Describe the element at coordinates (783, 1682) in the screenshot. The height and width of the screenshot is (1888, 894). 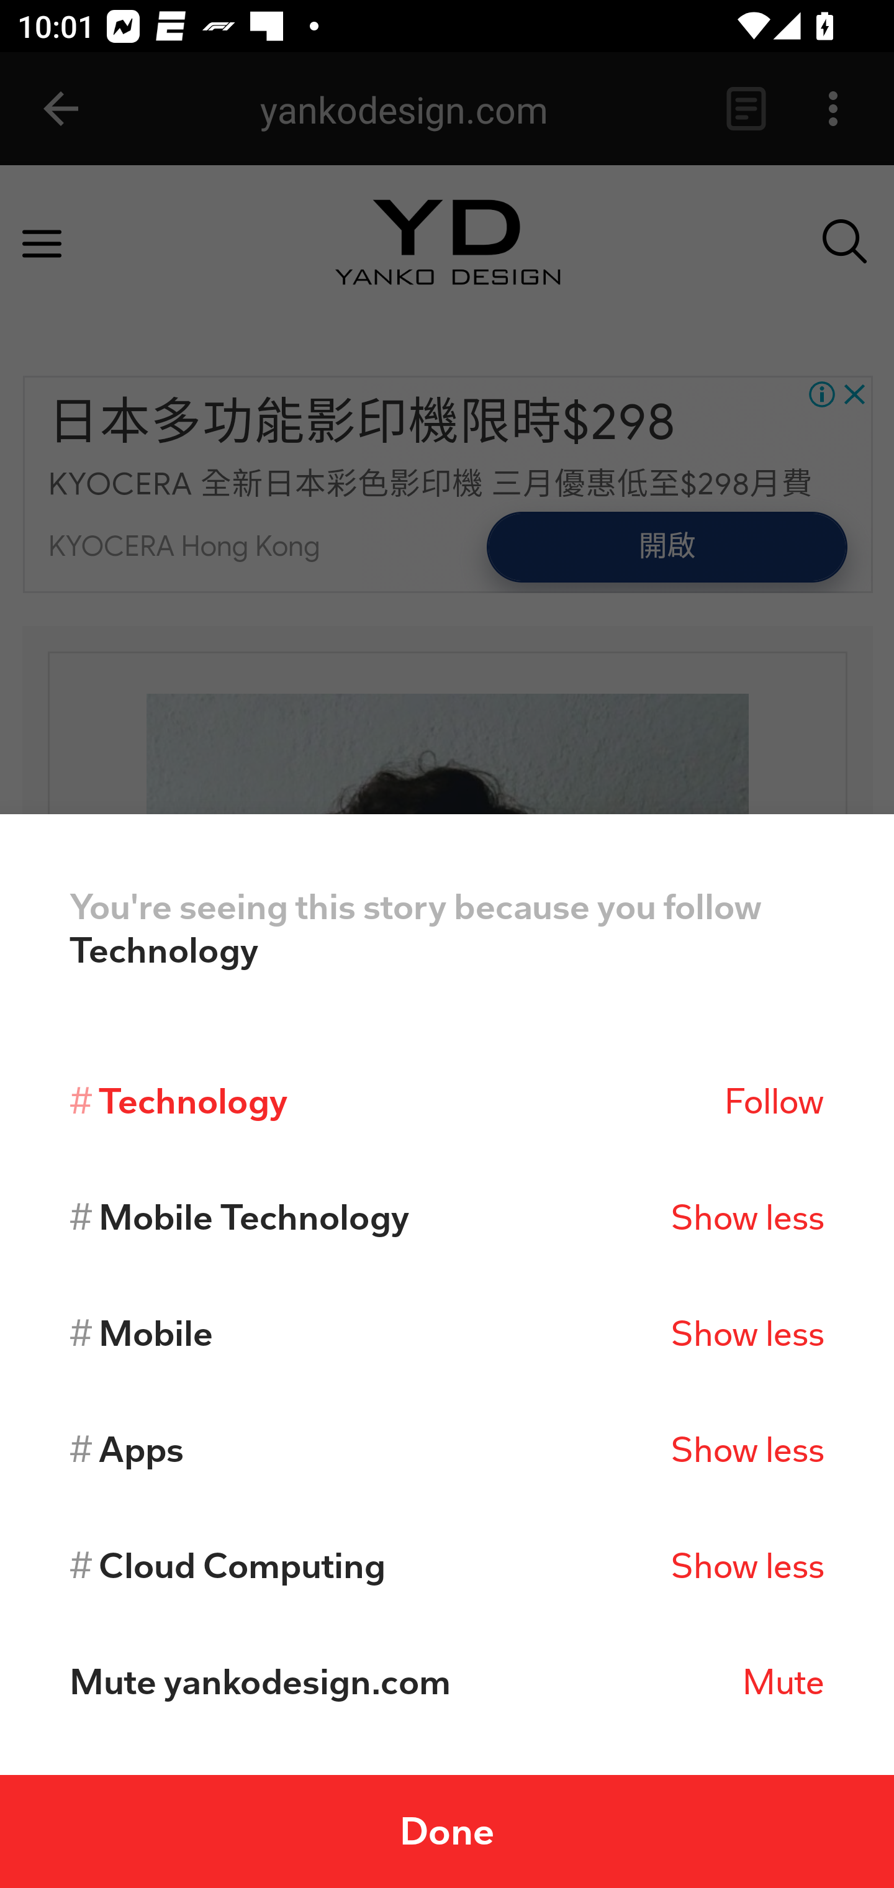
I see `Mute` at that location.